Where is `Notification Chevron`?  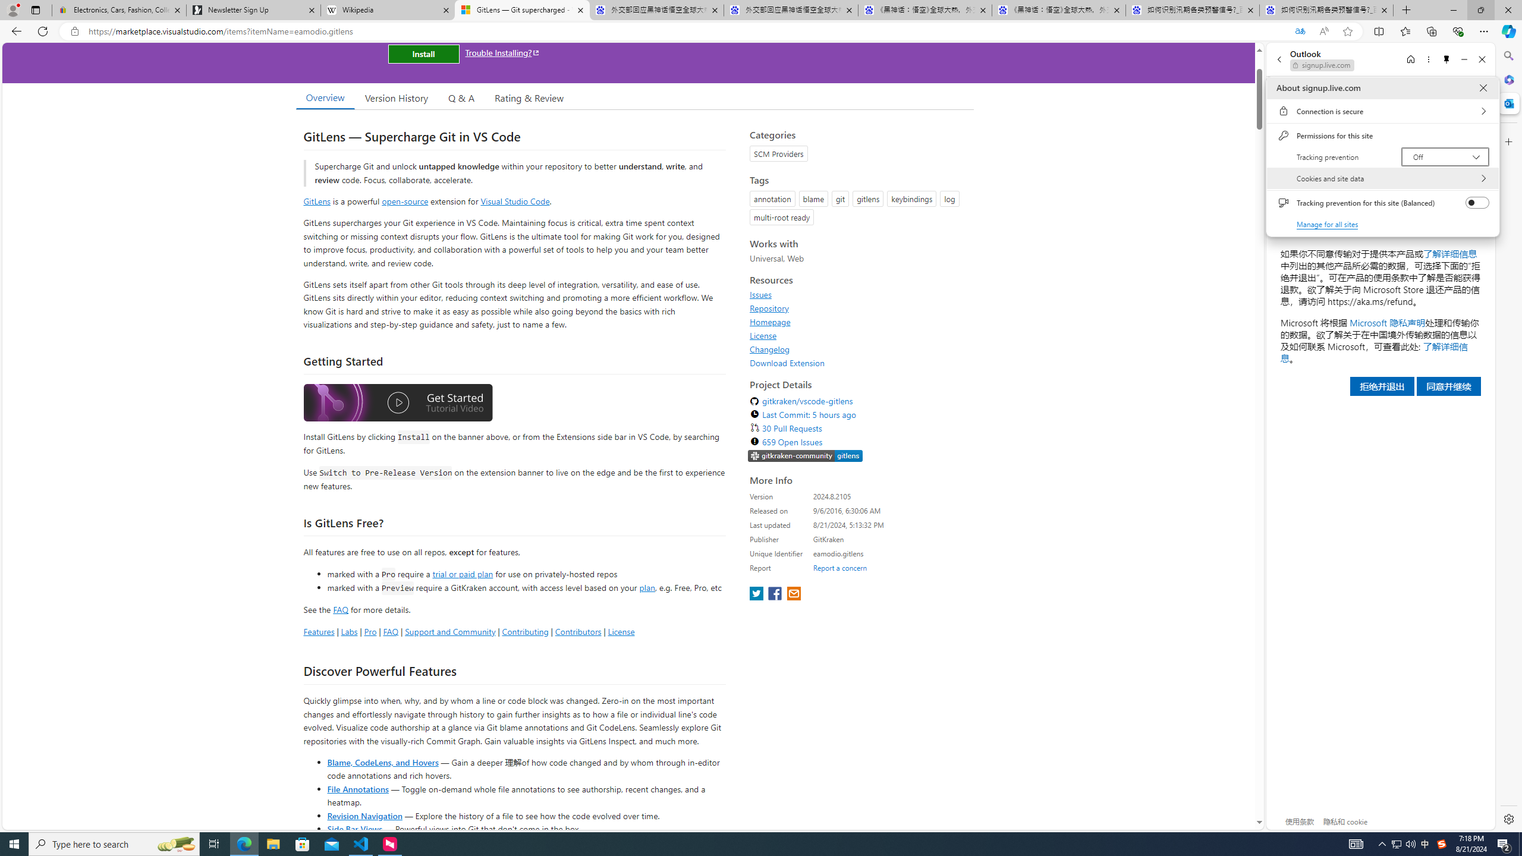 Notification Chevron is located at coordinates (1383, 844).